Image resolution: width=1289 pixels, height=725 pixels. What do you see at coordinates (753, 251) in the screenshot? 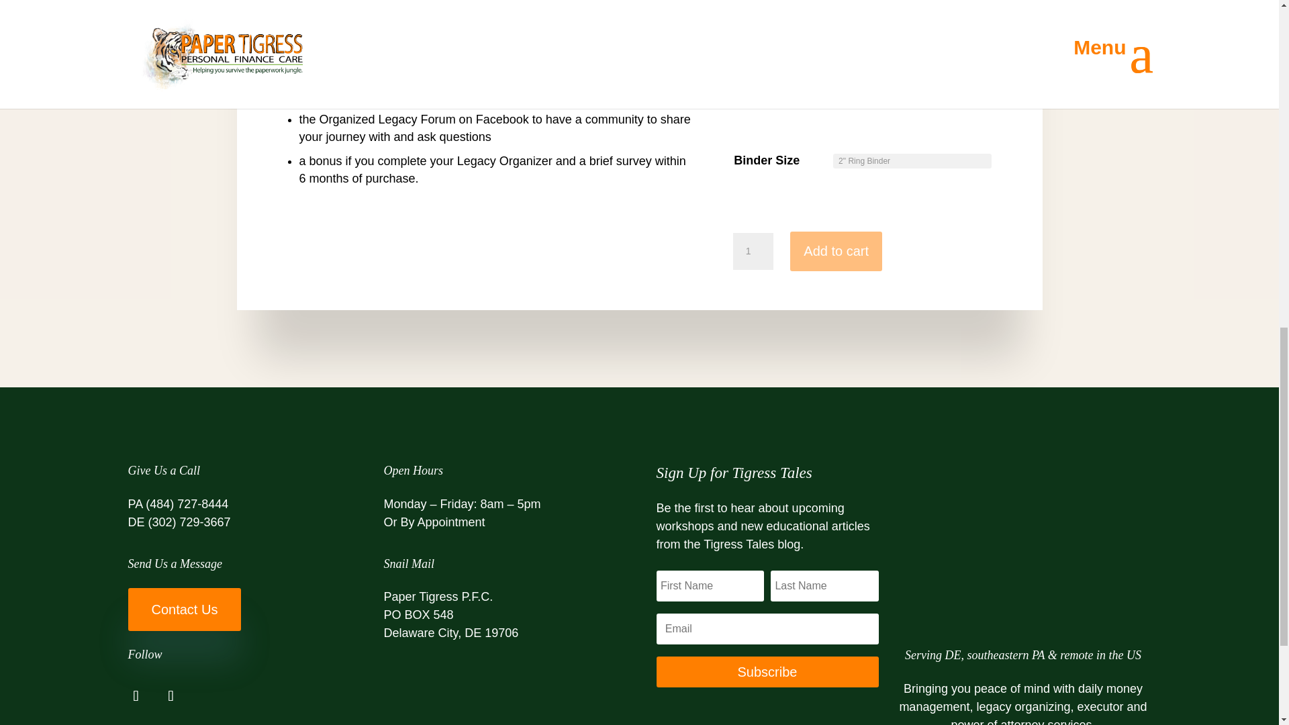
I see `1` at bounding box center [753, 251].